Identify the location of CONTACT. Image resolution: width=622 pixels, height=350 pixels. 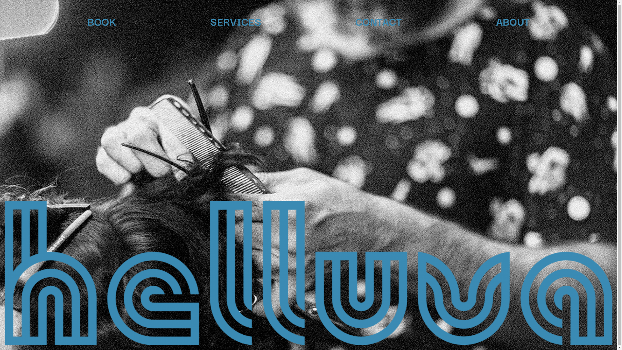
(378, 21).